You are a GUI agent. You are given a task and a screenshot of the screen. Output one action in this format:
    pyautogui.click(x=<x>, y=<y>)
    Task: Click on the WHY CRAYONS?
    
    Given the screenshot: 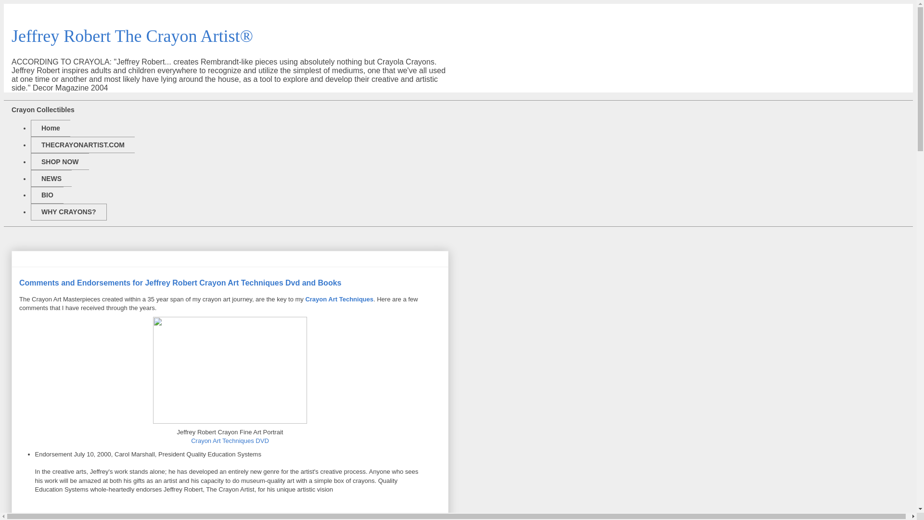 What is the action you would take?
    pyautogui.click(x=68, y=212)
    